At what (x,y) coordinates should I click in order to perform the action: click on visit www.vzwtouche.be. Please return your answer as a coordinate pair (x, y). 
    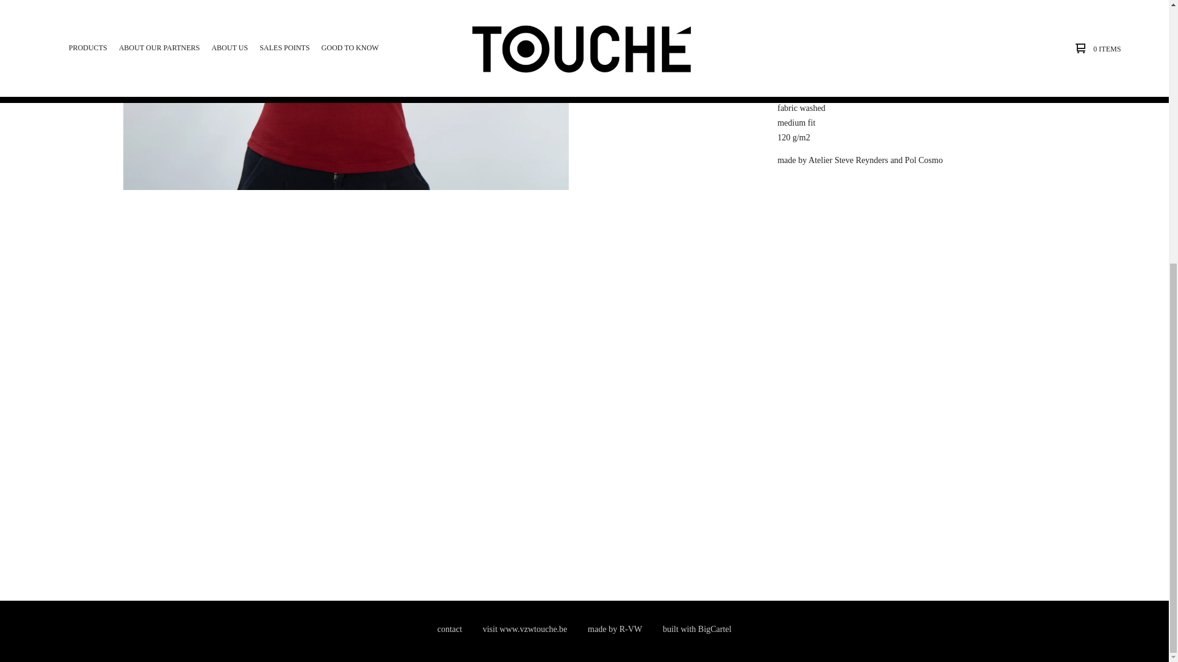
    Looking at the image, I should click on (525, 630).